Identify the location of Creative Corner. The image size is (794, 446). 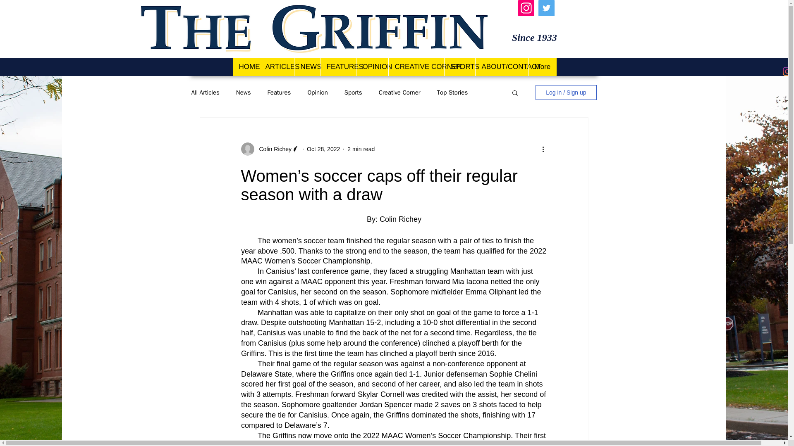
(399, 92).